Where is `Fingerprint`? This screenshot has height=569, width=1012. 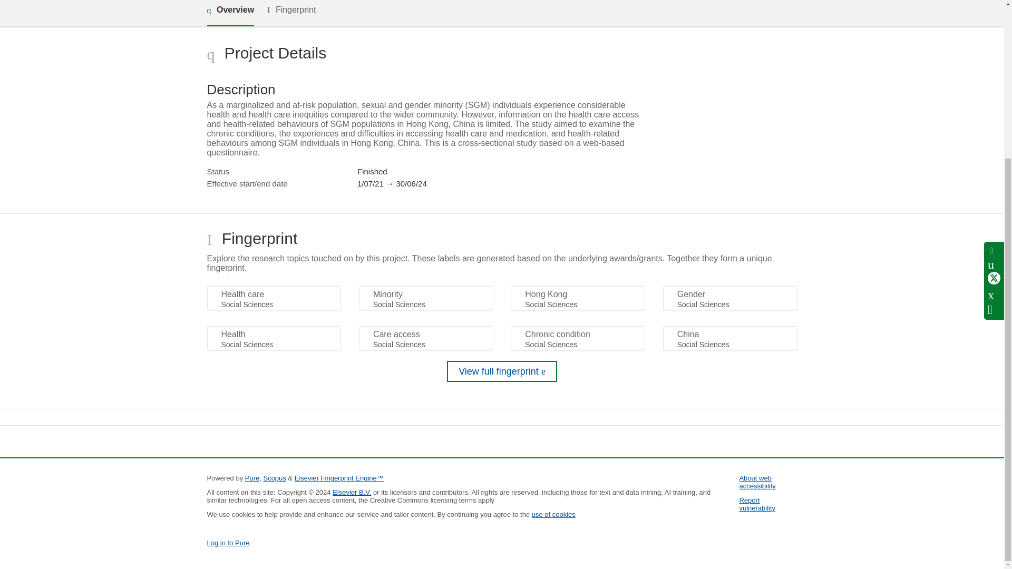
Fingerprint is located at coordinates (291, 13).